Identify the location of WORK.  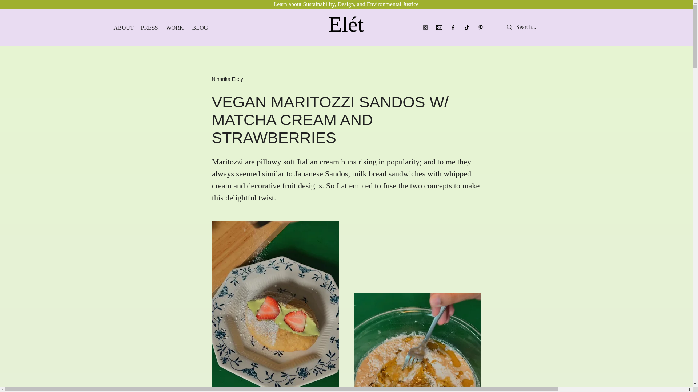
(174, 28).